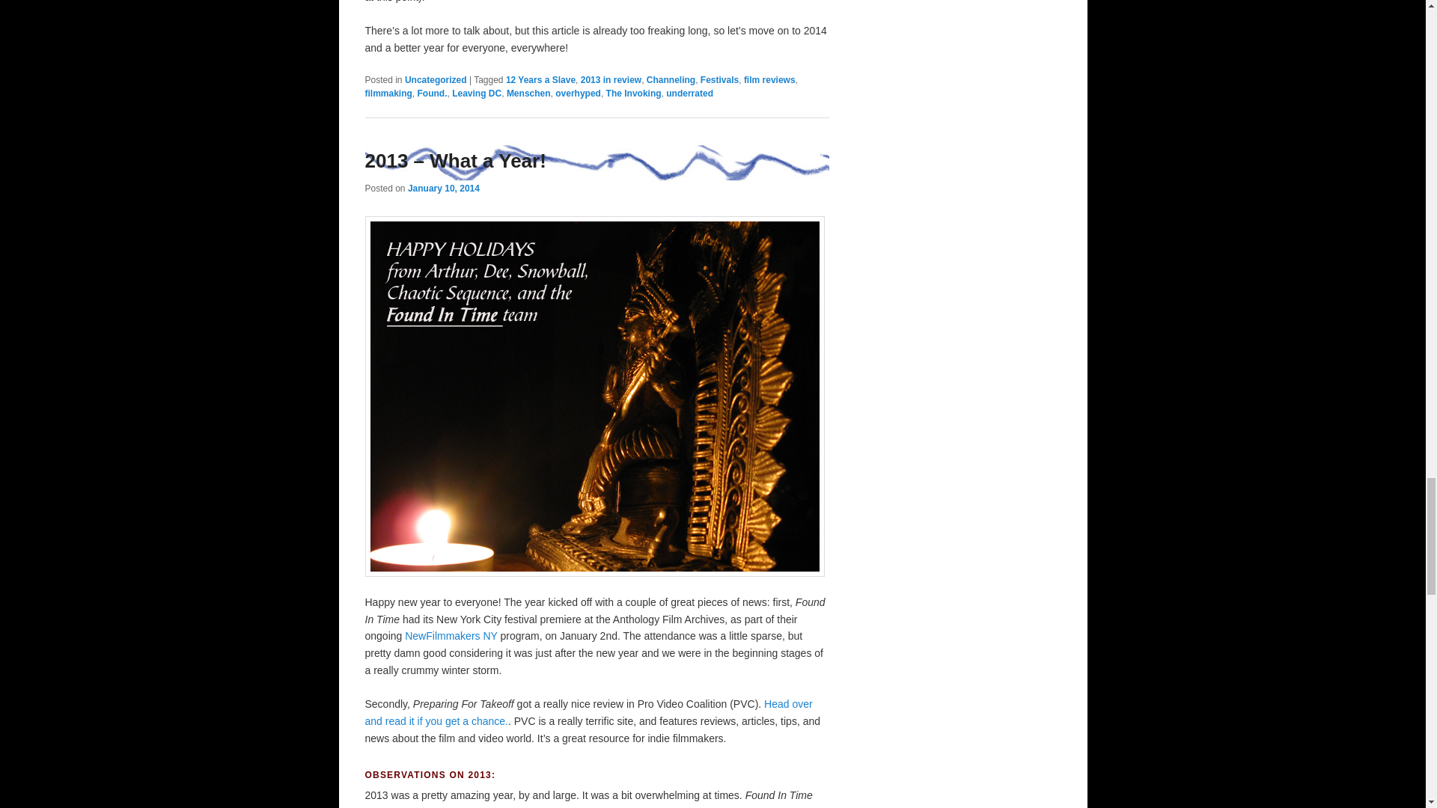 The width and height of the screenshot is (1437, 808). Describe the element at coordinates (477, 93) in the screenshot. I see `Leaving DC` at that location.